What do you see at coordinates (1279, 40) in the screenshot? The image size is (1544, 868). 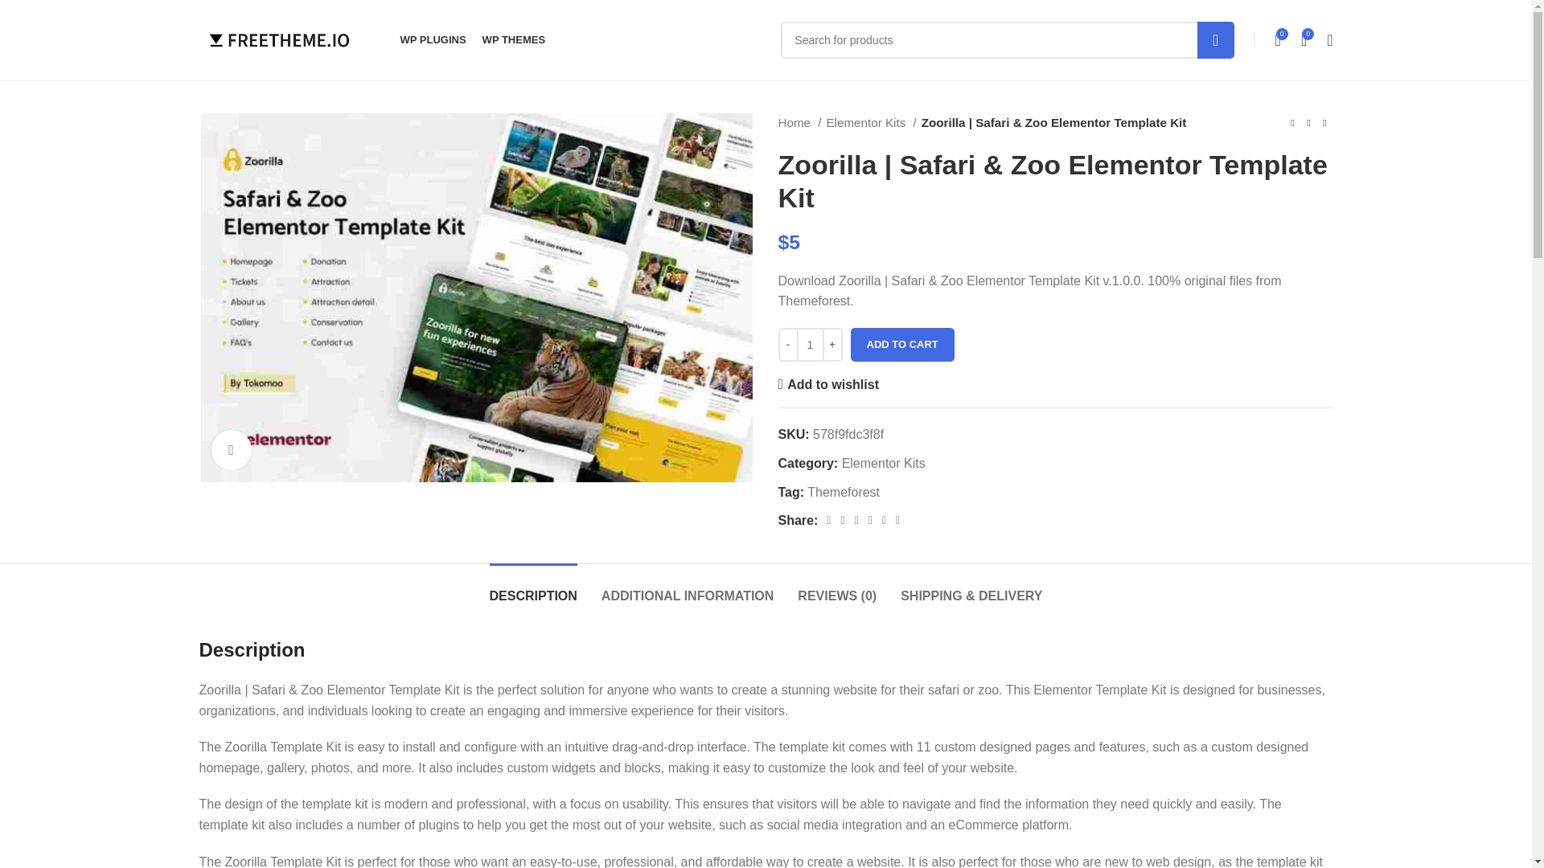 I see `0` at bounding box center [1279, 40].